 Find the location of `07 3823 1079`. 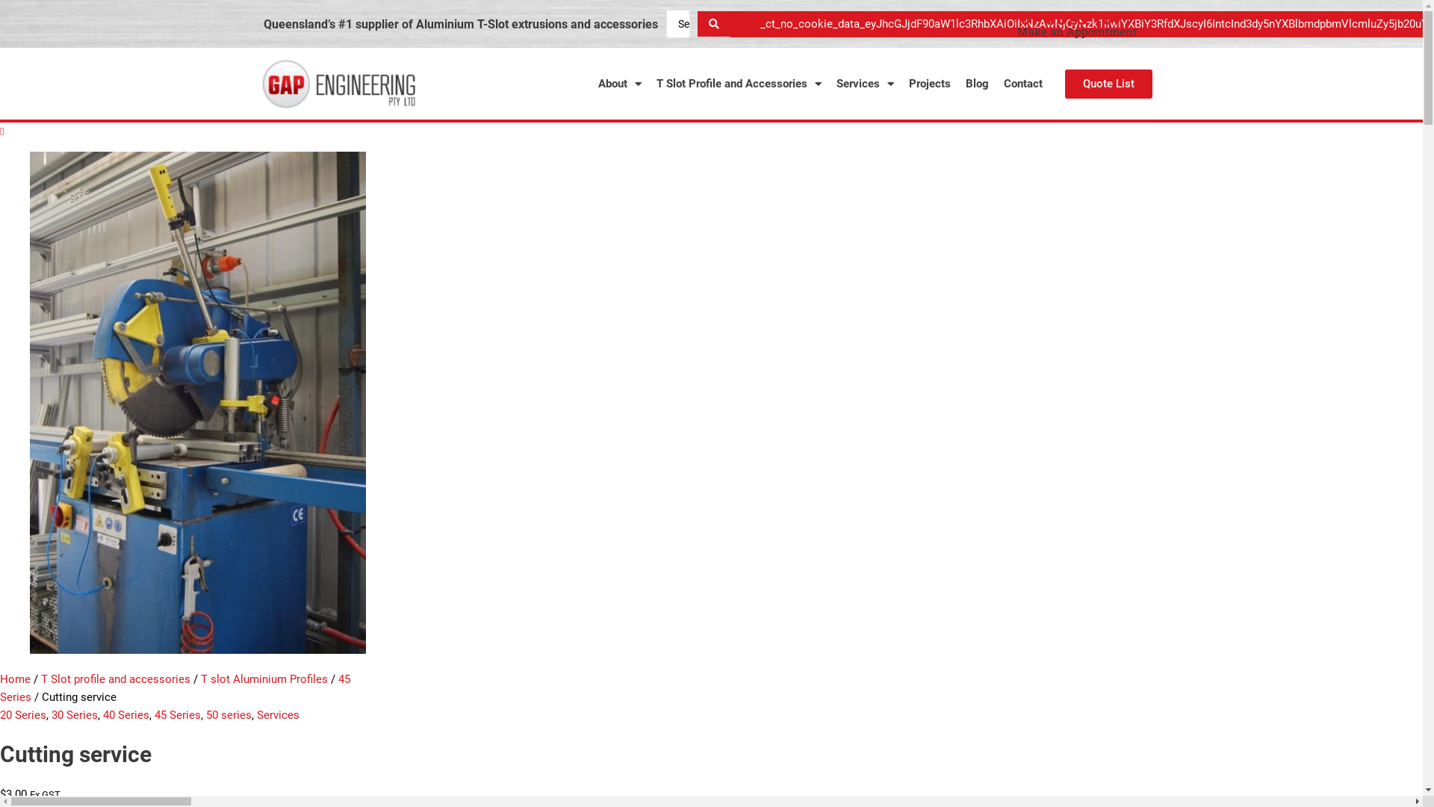

07 3823 1079 is located at coordinates (1077, 19).